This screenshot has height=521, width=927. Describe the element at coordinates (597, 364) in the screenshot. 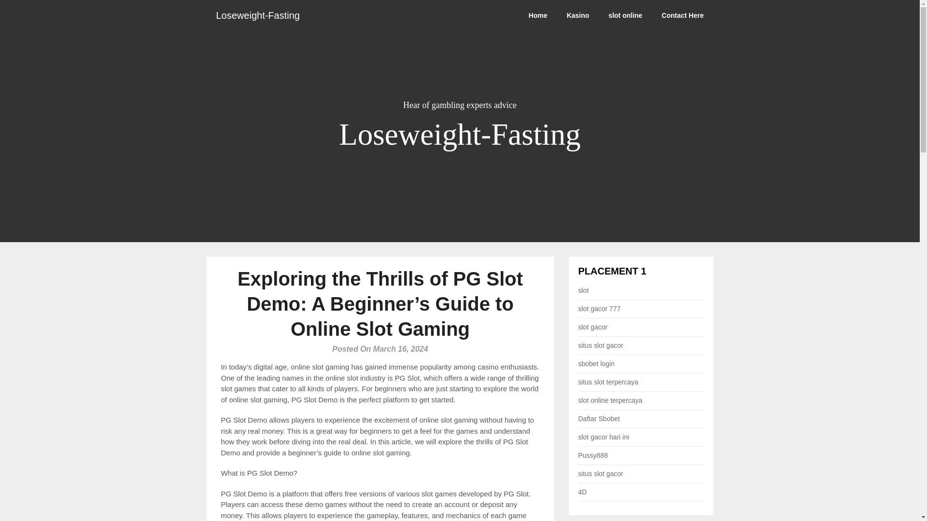

I see `sbobet login` at that location.